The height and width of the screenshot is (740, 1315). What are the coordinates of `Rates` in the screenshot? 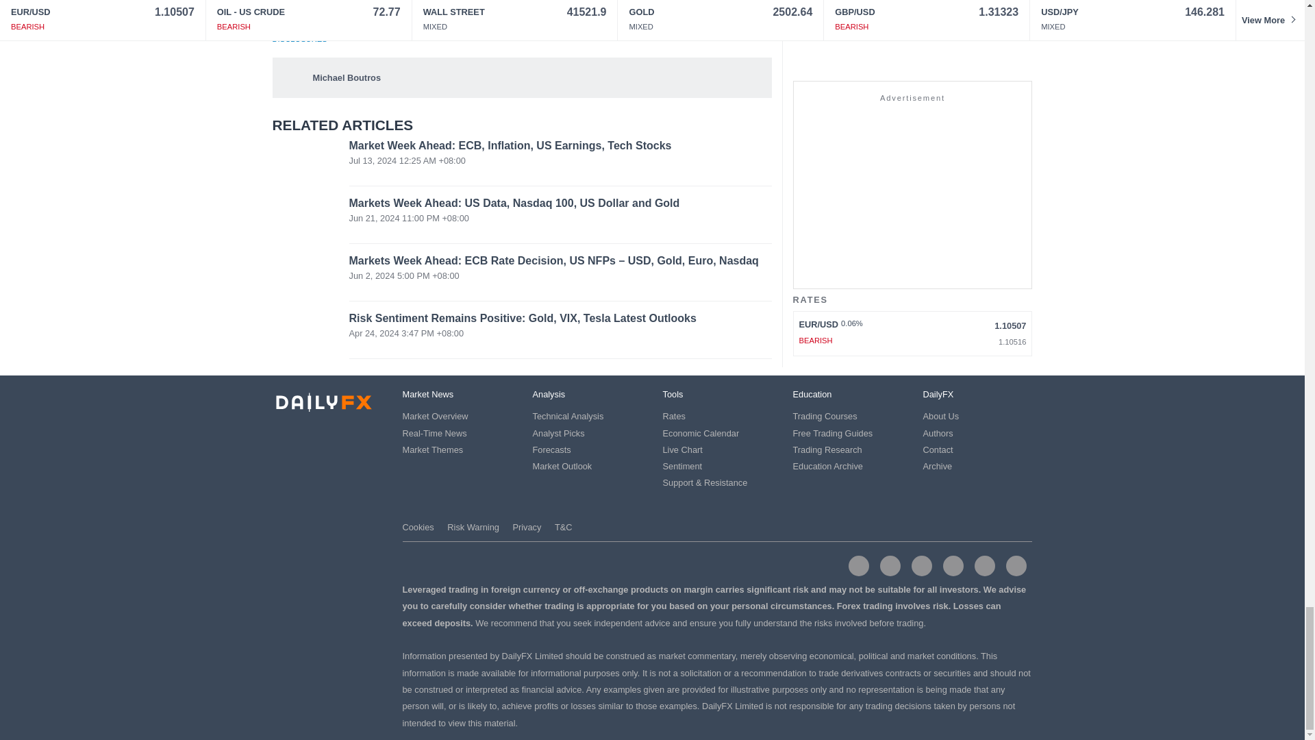 It's located at (674, 416).